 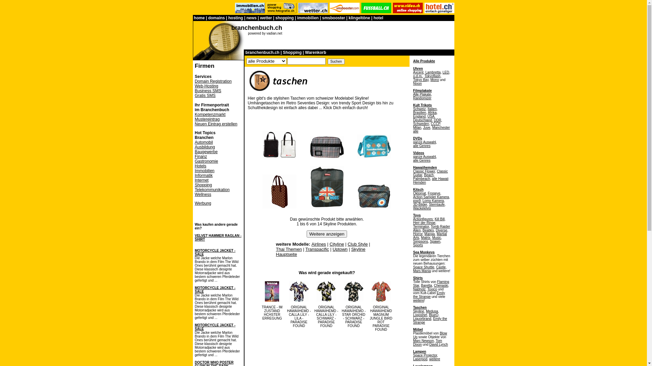 What do you see at coordinates (422, 94) in the screenshot?
I see `Alle Plakate` at bounding box center [422, 94].